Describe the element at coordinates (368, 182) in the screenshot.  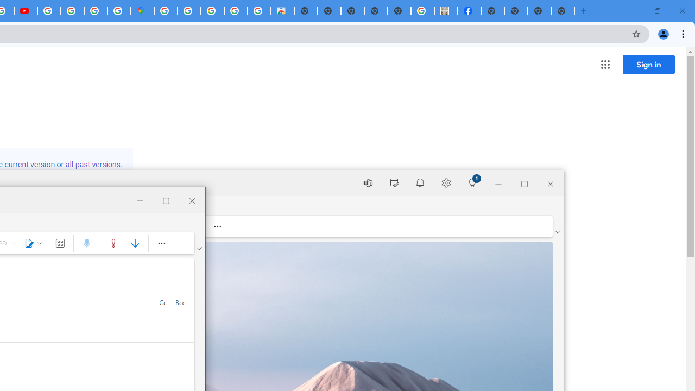
I see `Teams` at that location.